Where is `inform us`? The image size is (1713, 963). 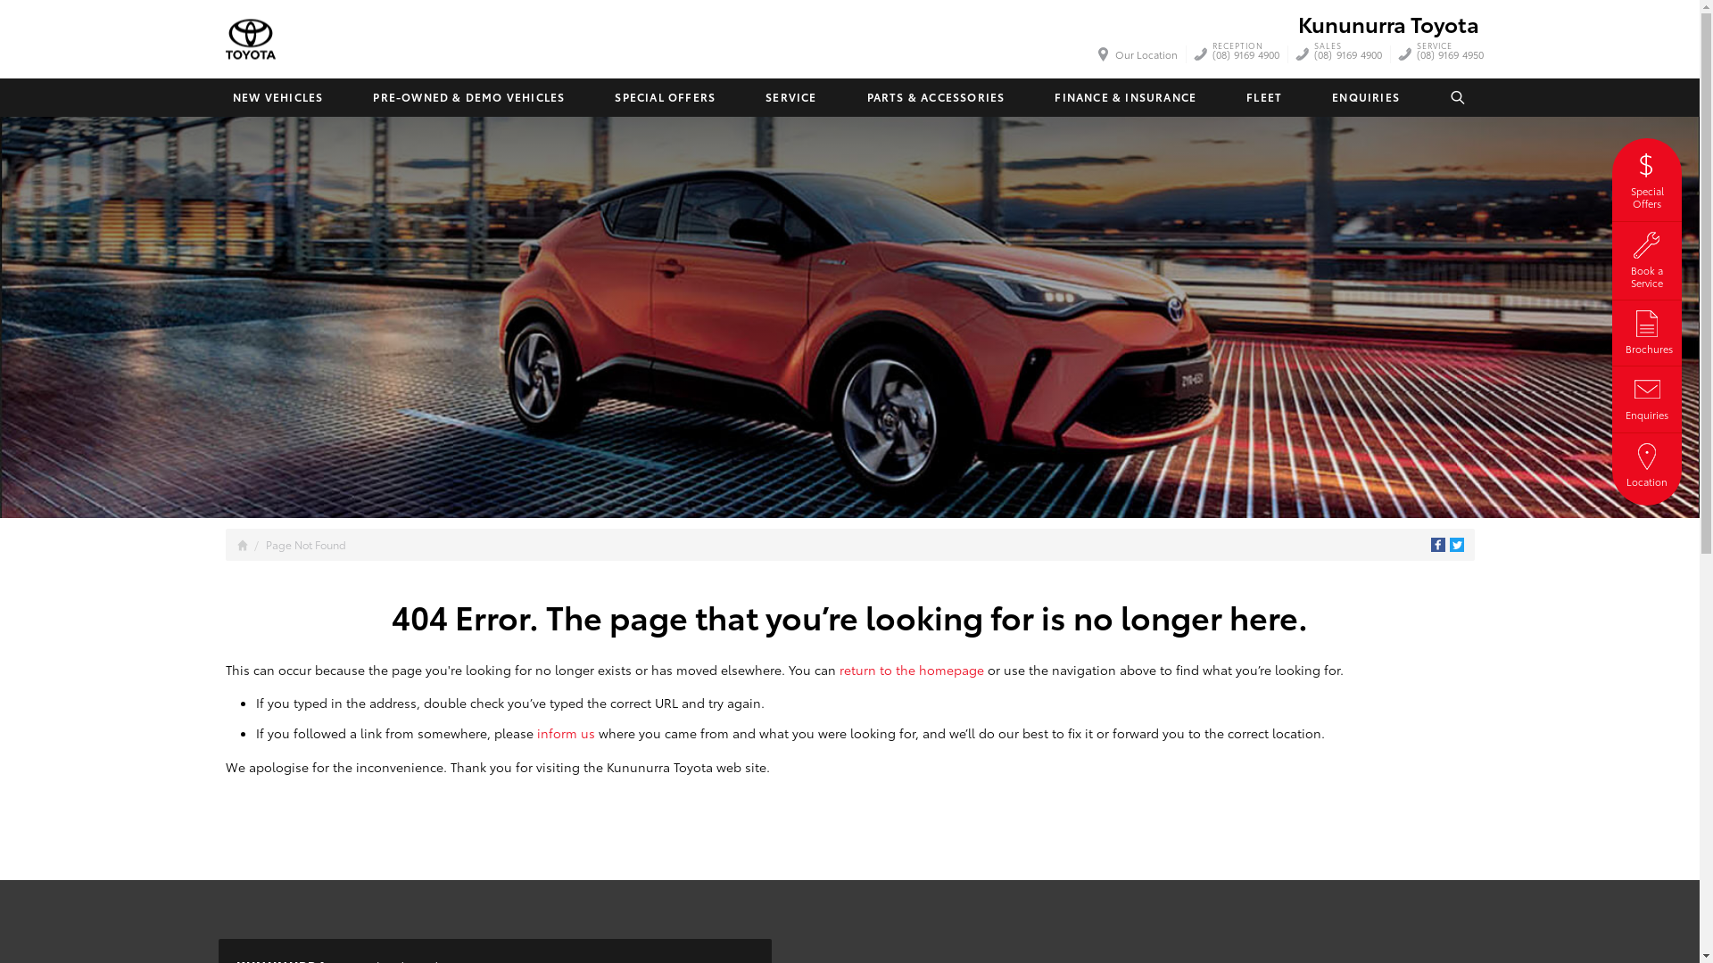
inform us is located at coordinates (566, 733).